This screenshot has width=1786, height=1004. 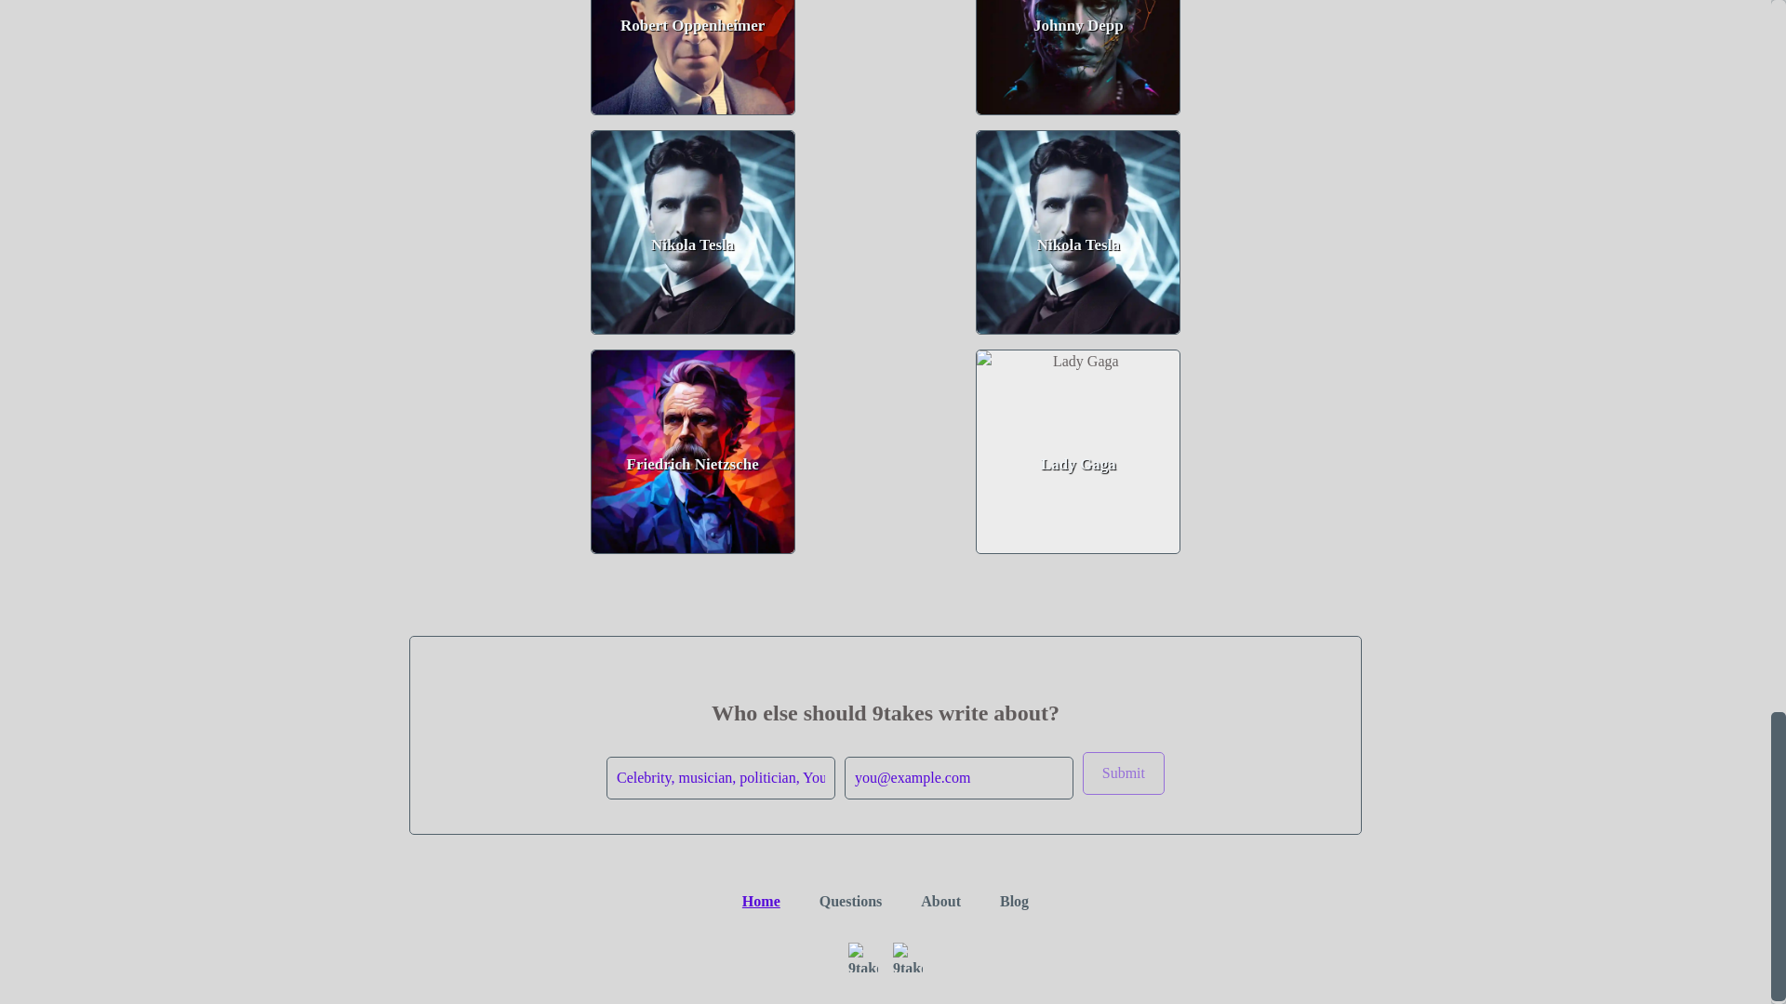 I want to click on Home, so click(x=761, y=902).